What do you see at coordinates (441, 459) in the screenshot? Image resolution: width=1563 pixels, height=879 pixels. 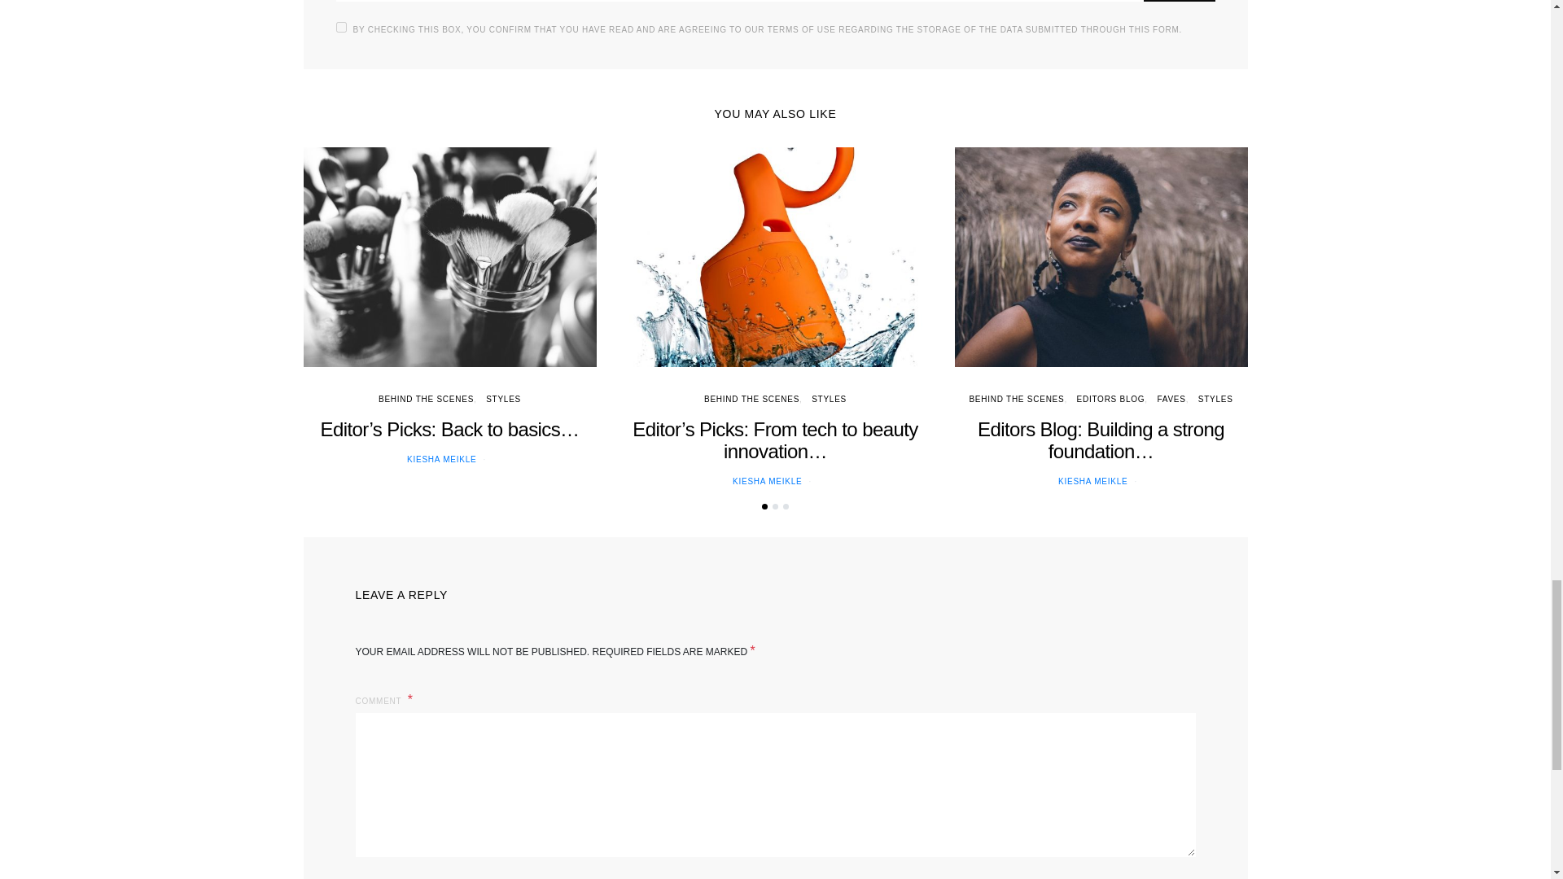 I see `View all posts by Kiesha Meikle` at bounding box center [441, 459].